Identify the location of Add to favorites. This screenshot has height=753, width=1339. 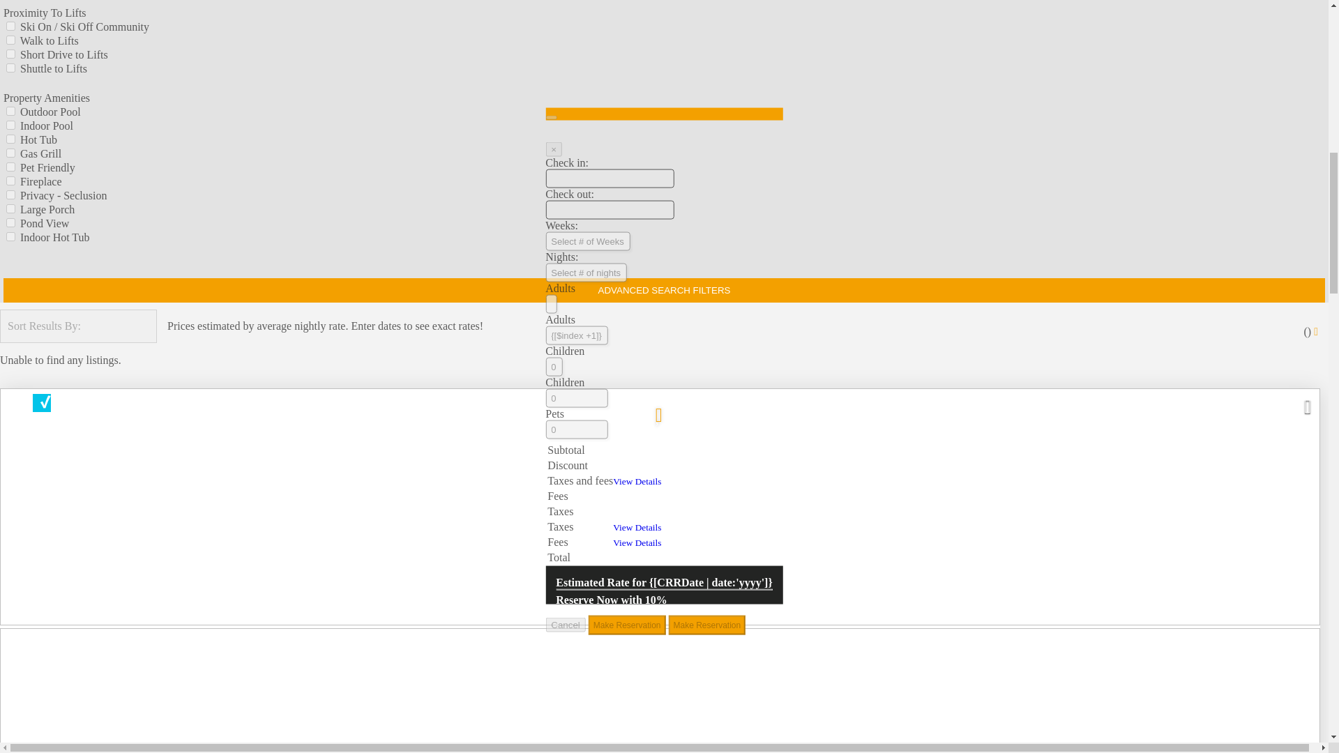
(658, 411).